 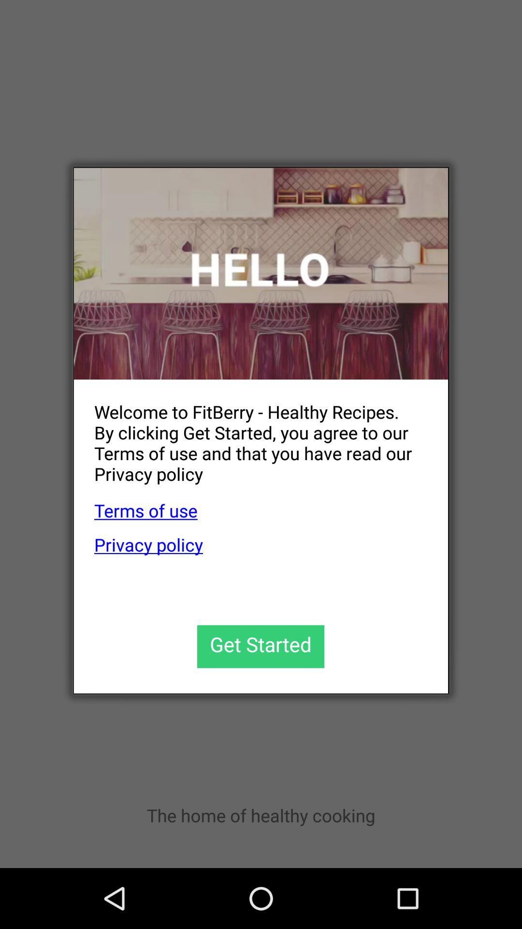 I want to click on turn off welcome to fitberry, so click(x=250, y=435).